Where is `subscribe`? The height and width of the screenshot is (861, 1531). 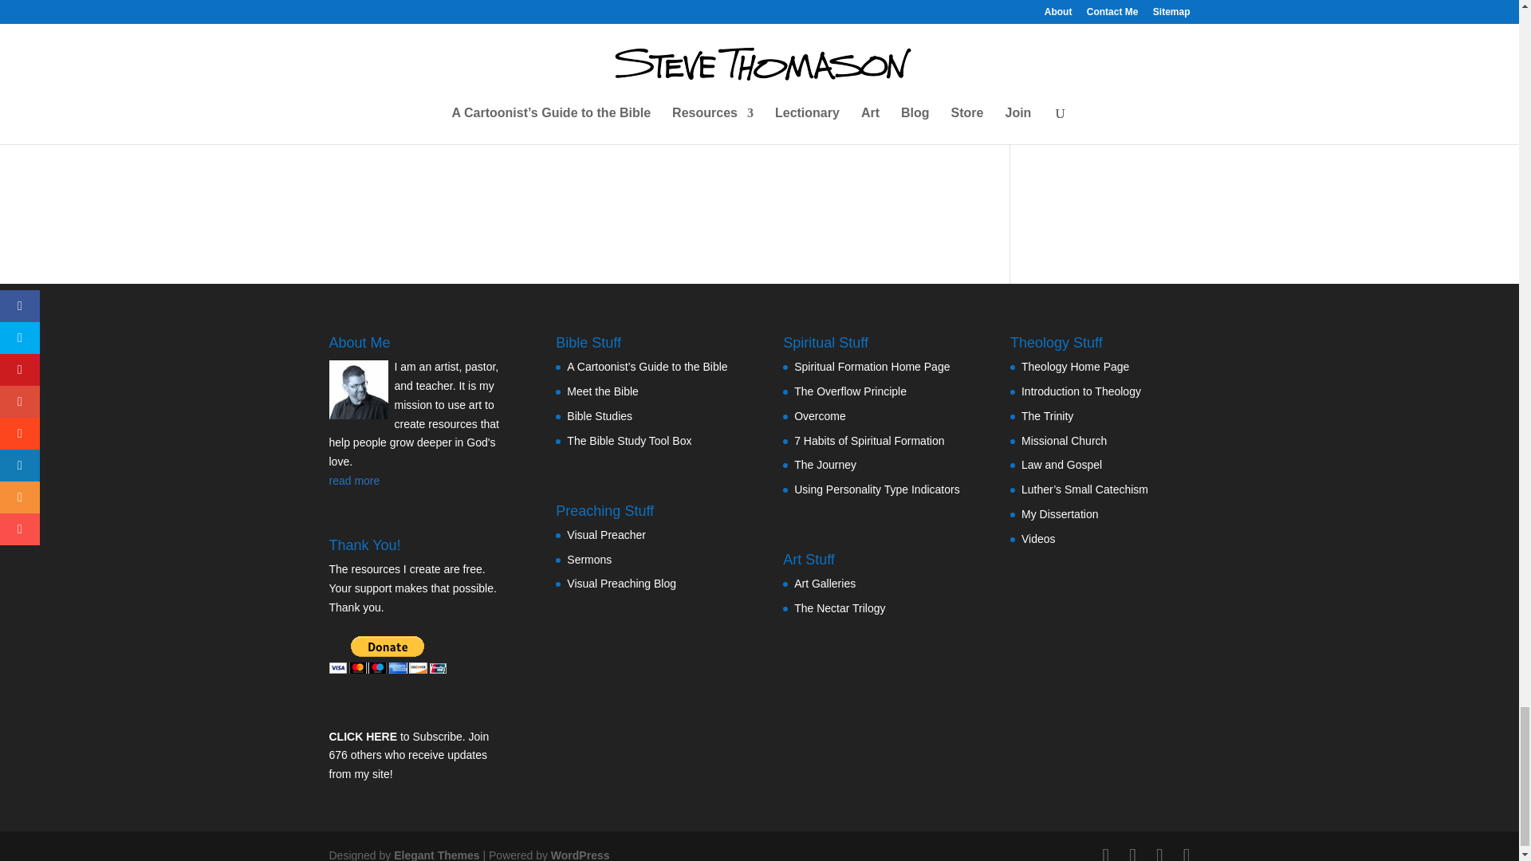 subscribe is located at coordinates (337, 62).